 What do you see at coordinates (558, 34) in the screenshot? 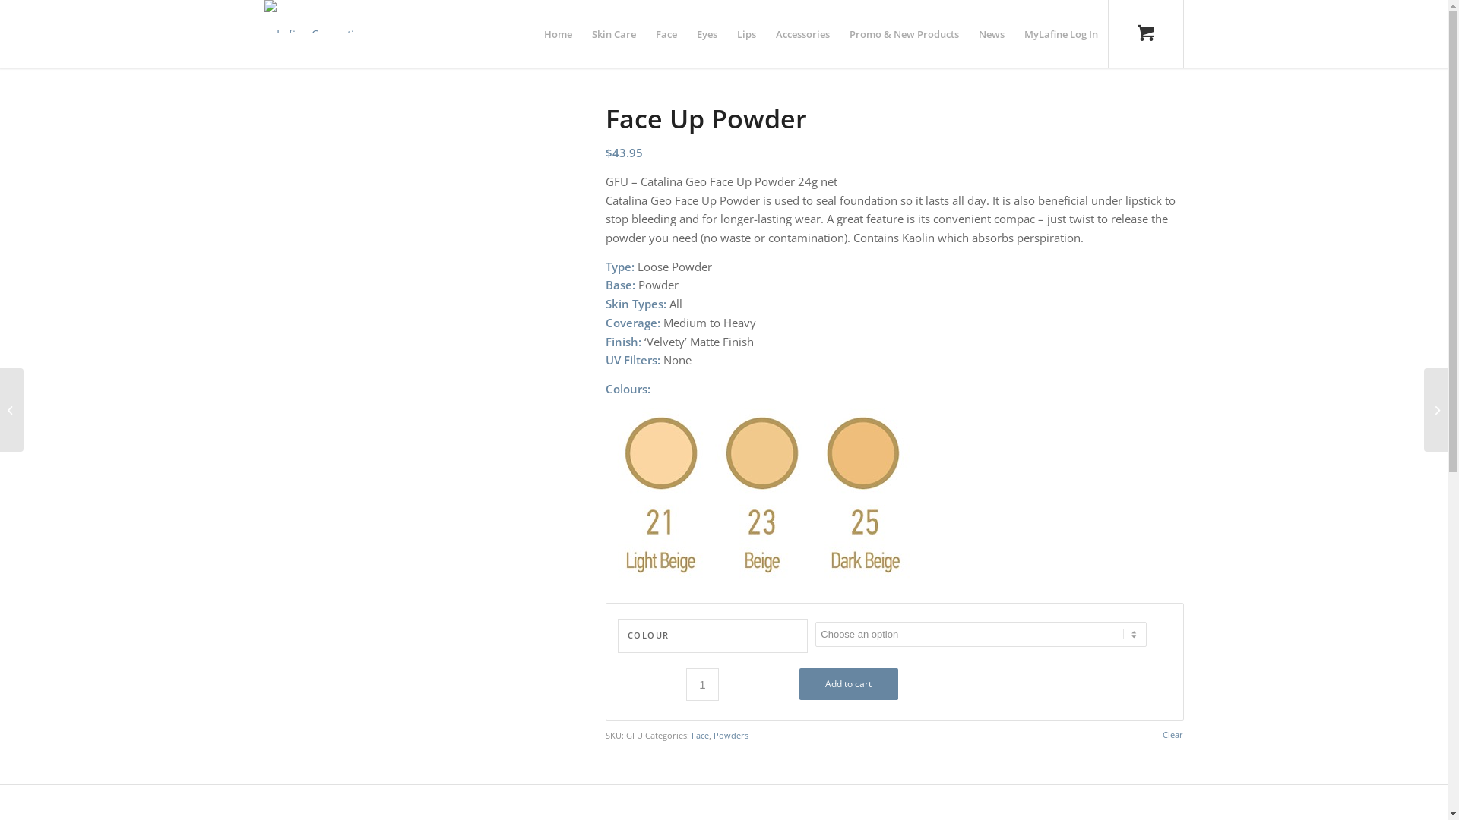
I see `Home` at bounding box center [558, 34].